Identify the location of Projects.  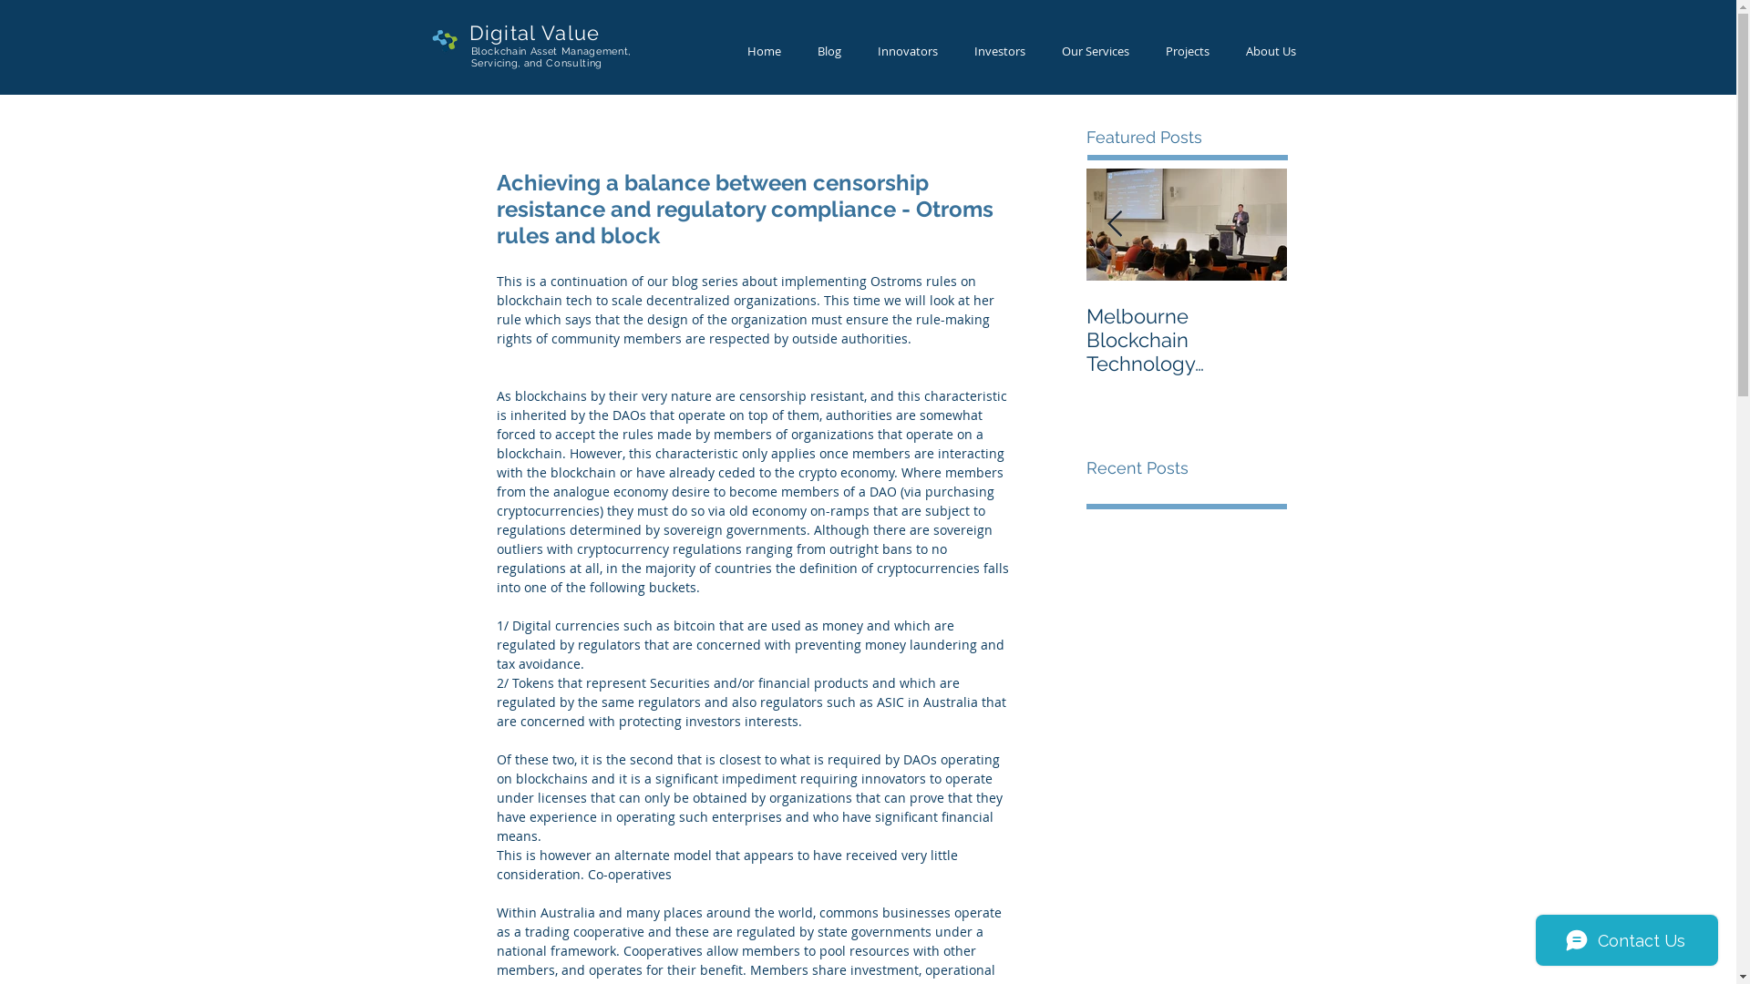
(1187, 51).